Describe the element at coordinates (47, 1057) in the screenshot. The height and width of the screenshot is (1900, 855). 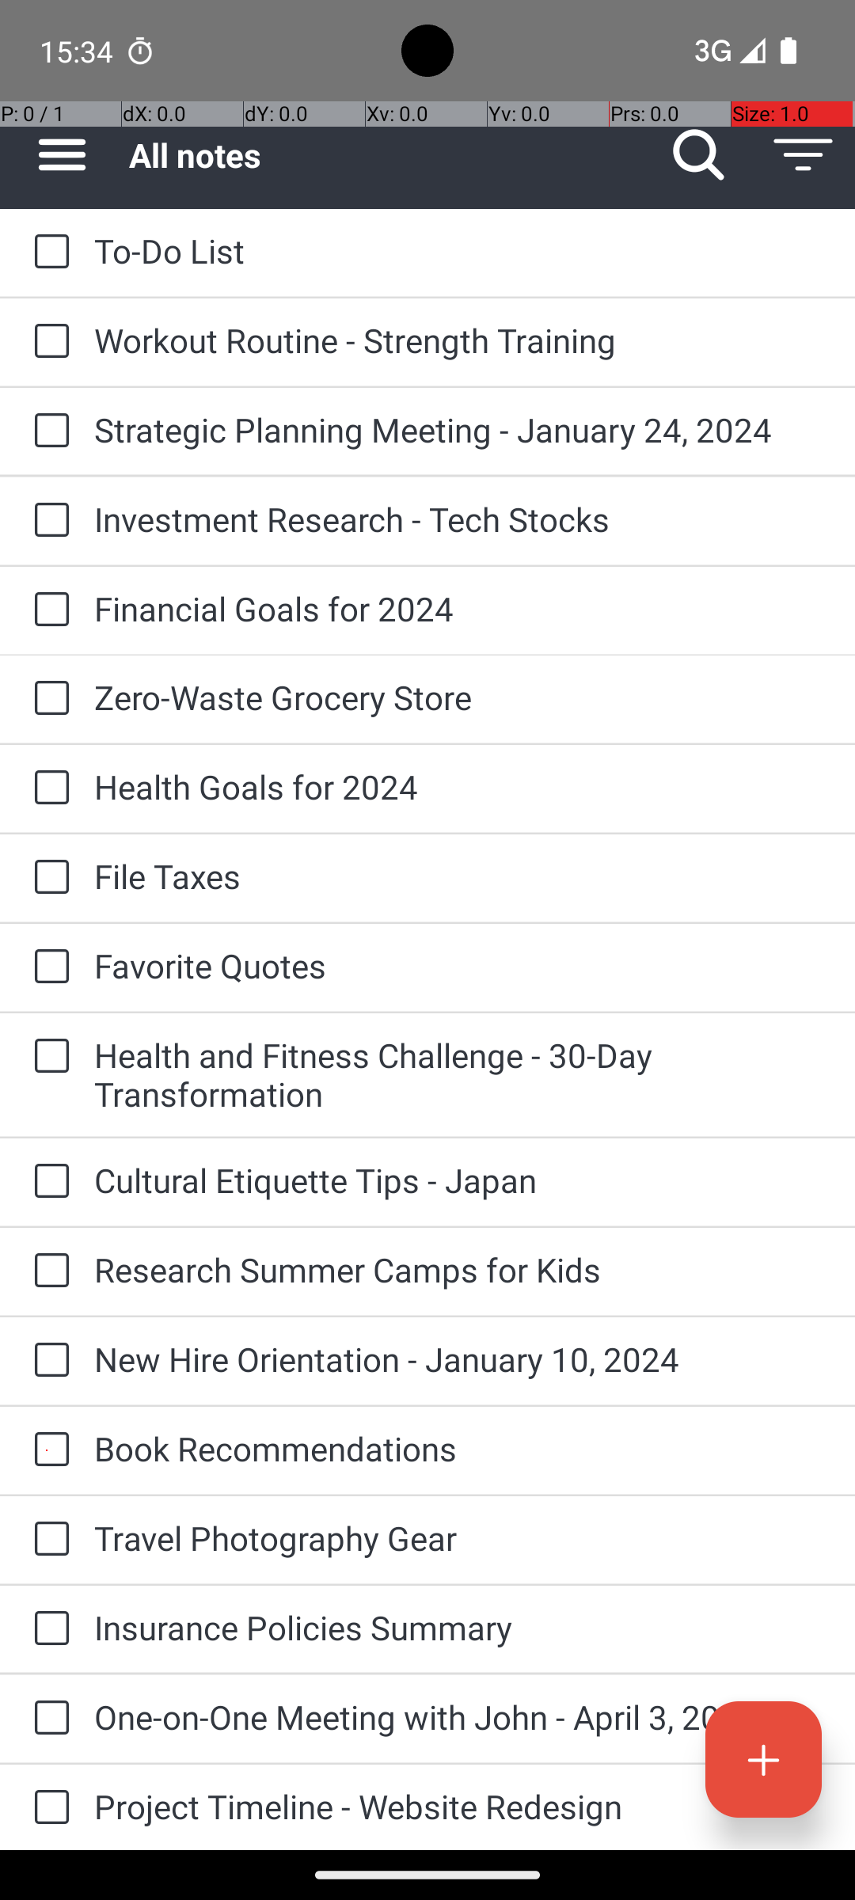
I see `to-do: Health and Fitness Challenge - 30-Day Transformation` at that location.